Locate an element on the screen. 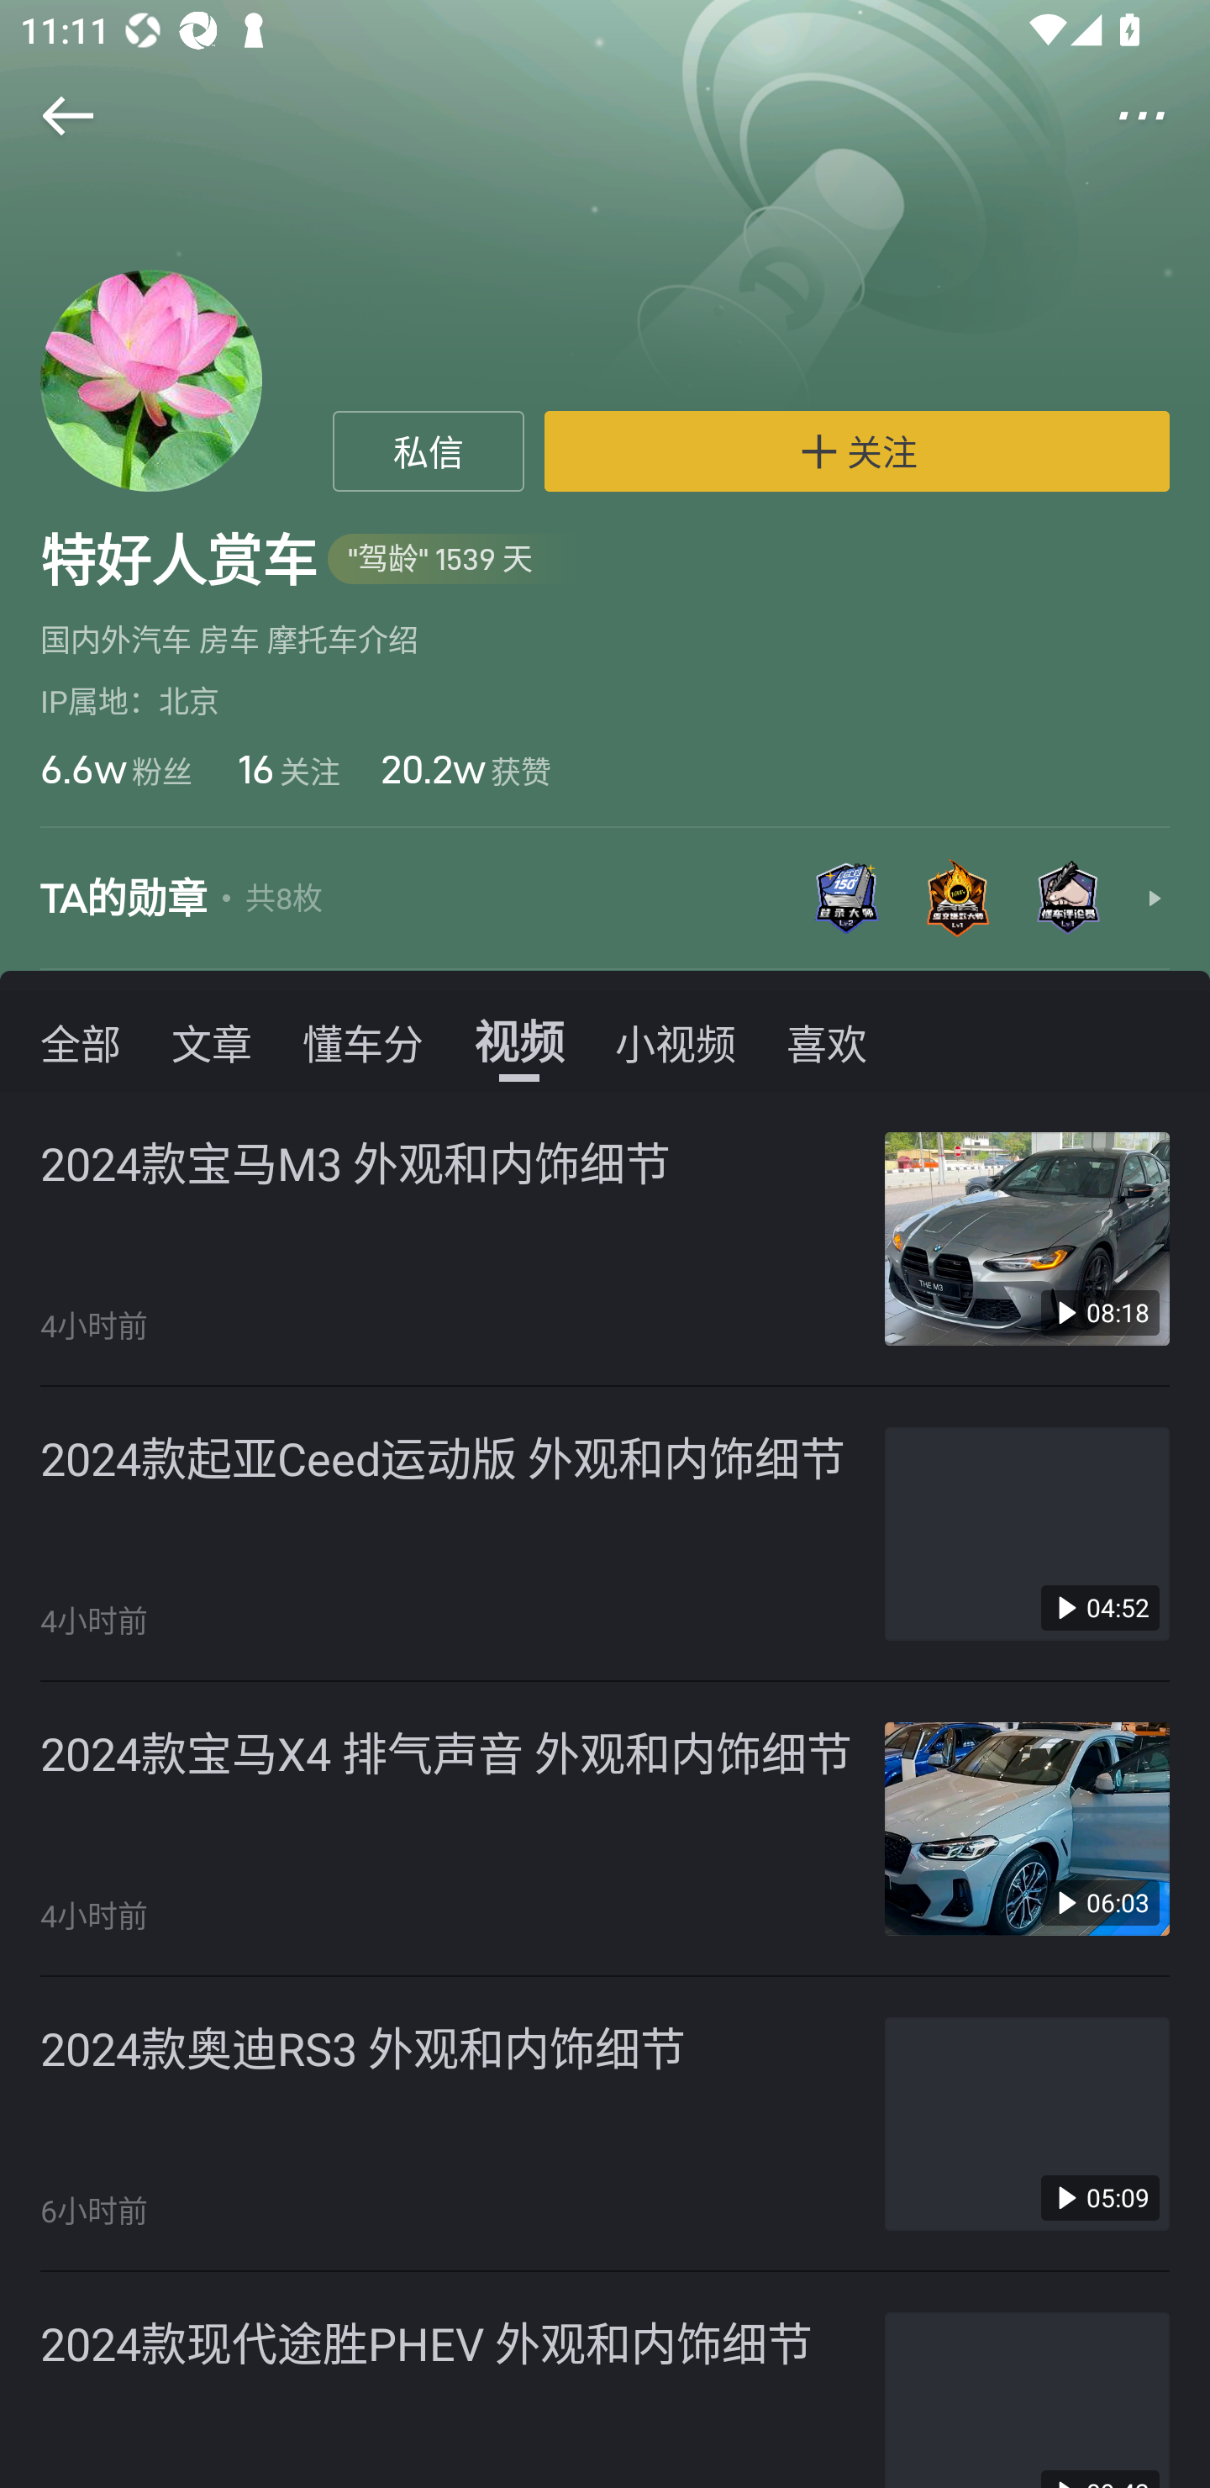  喜欢 is located at coordinates (827, 1041).